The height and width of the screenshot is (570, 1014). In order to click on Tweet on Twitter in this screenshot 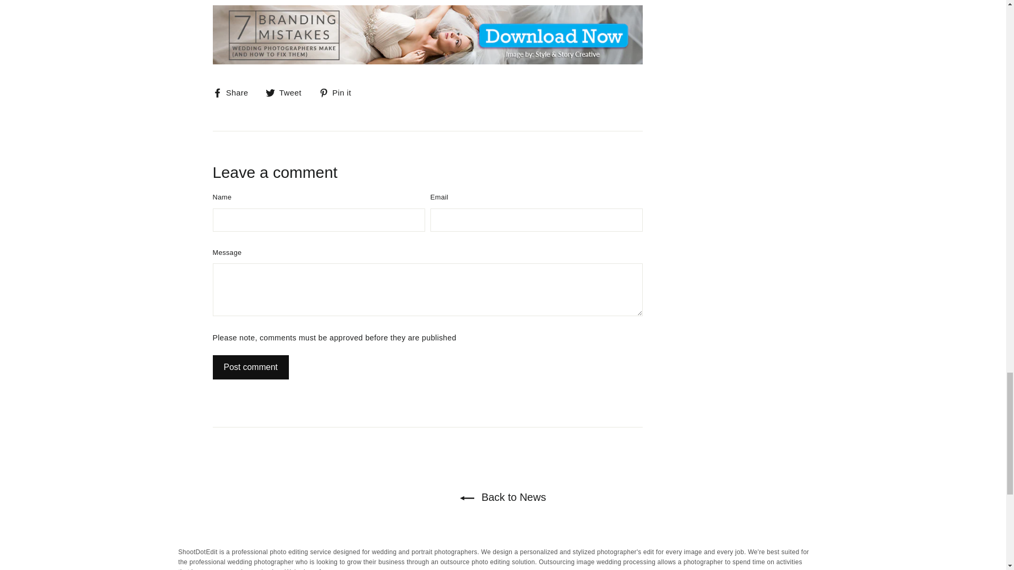, I will do `click(287, 92)`.